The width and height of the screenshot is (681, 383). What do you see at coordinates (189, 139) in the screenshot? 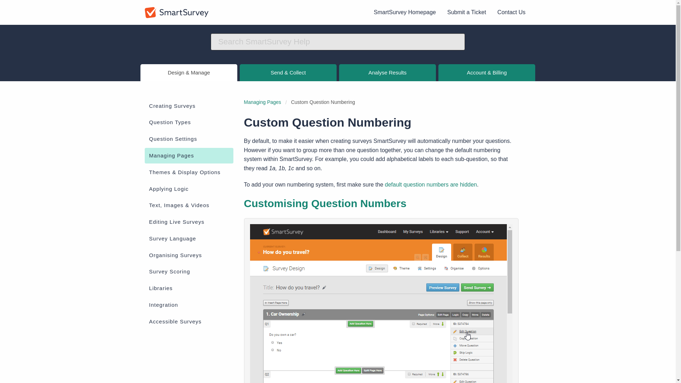
I see `Question Settings` at bounding box center [189, 139].